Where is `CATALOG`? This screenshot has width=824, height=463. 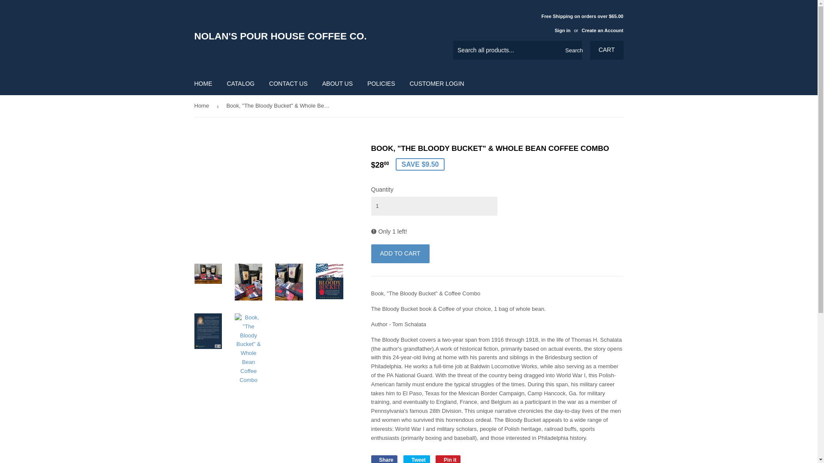
CATALOG is located at coordinates (240, 83).